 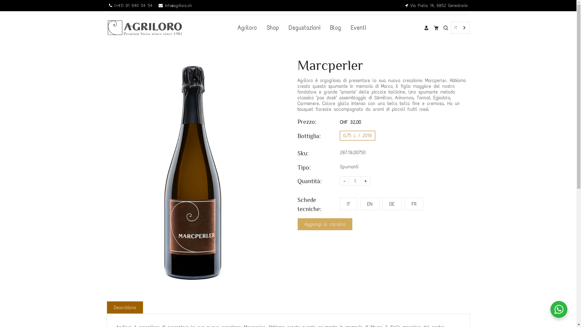 I want to click on Descrizione, so click(x=125, y=308).